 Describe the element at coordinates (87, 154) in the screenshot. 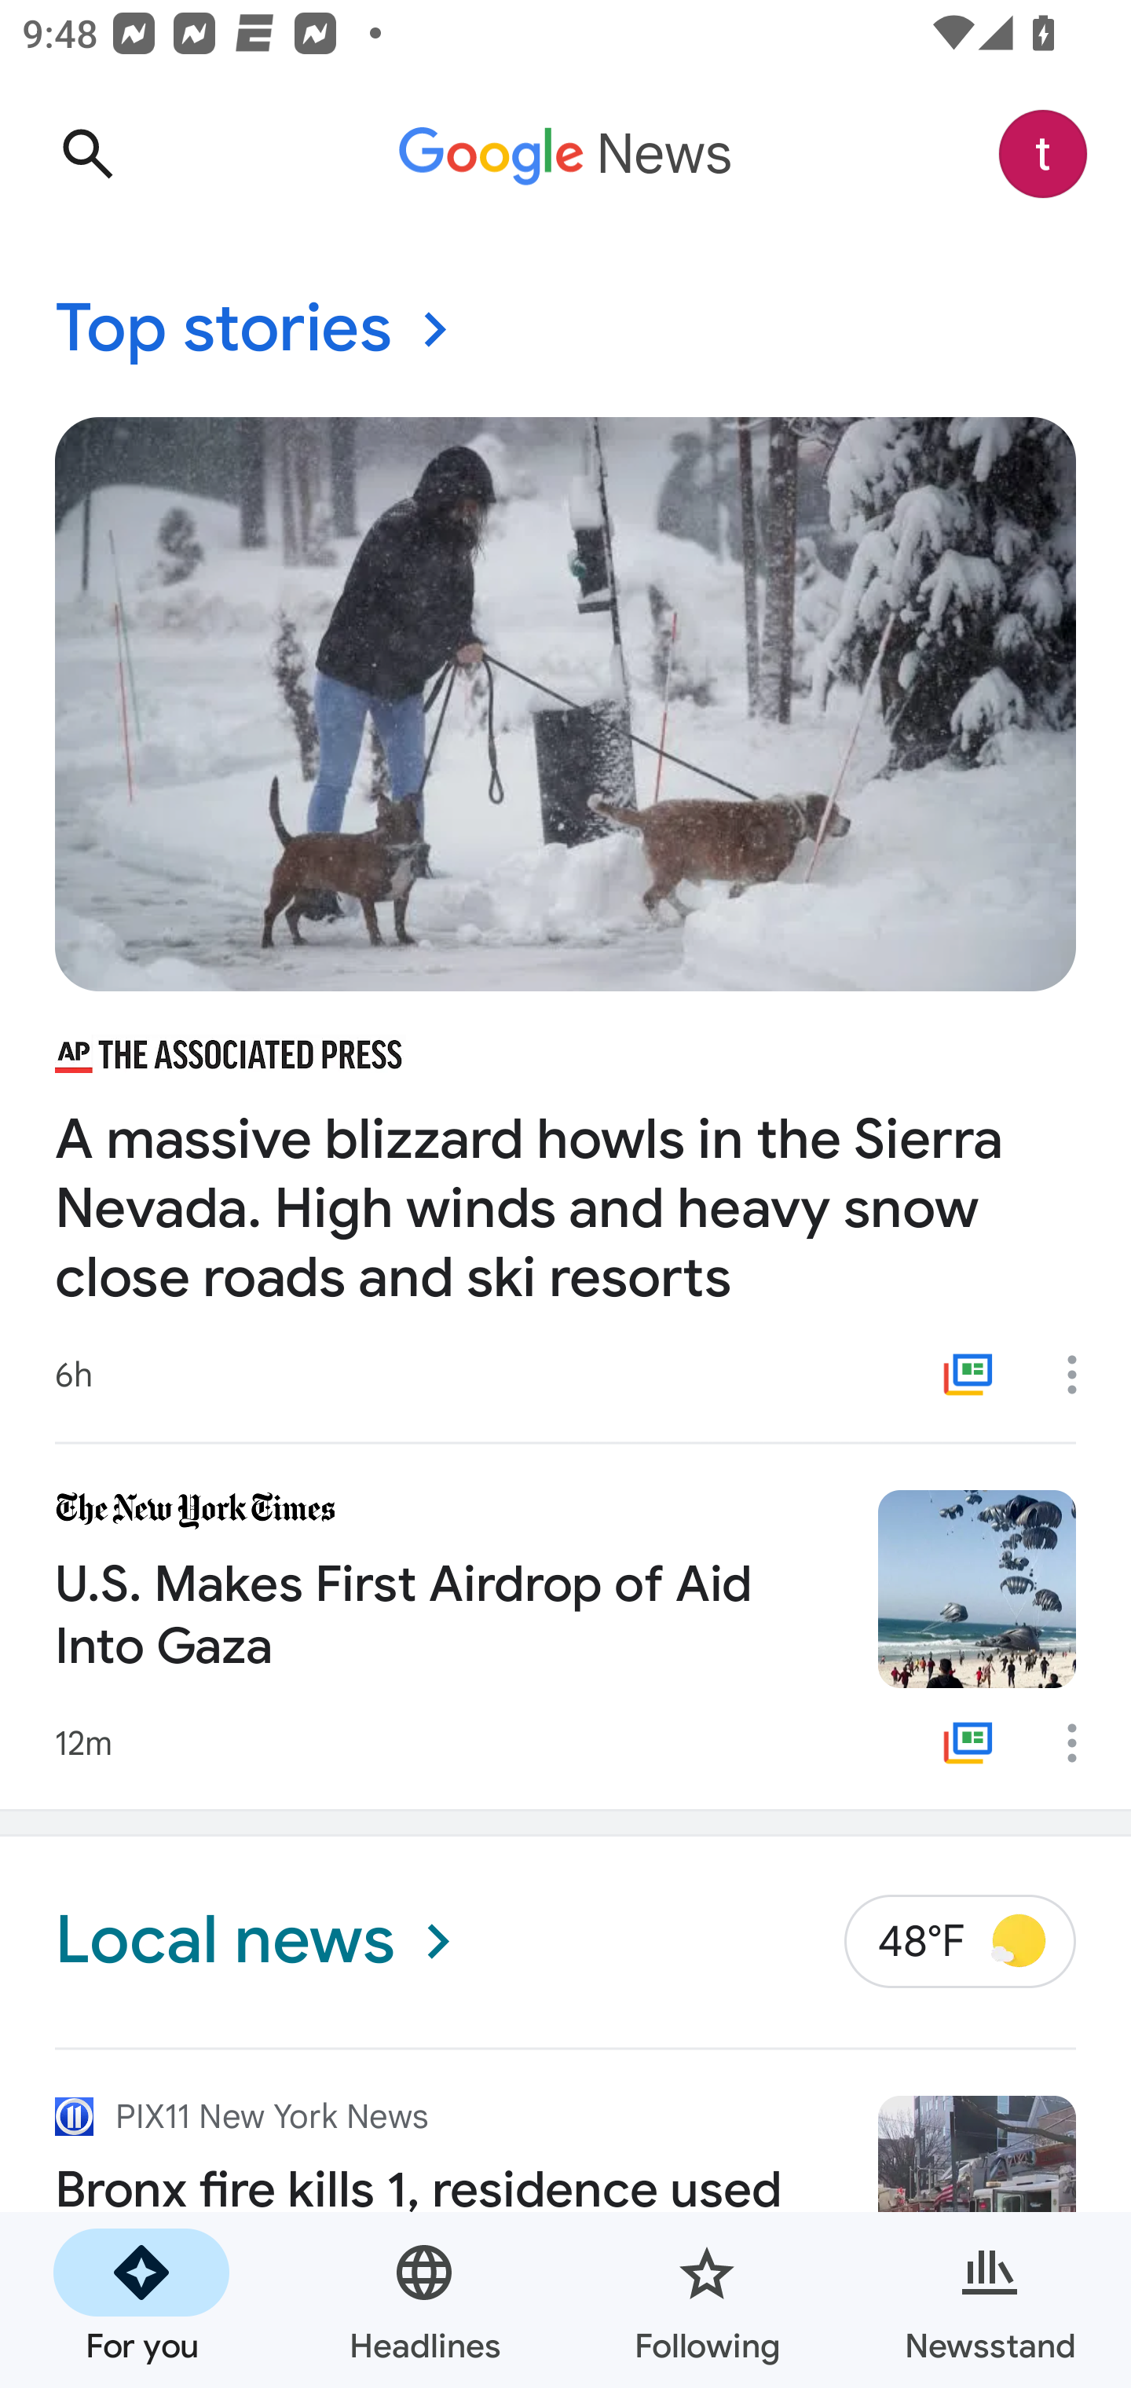

I see `Search` at that location.